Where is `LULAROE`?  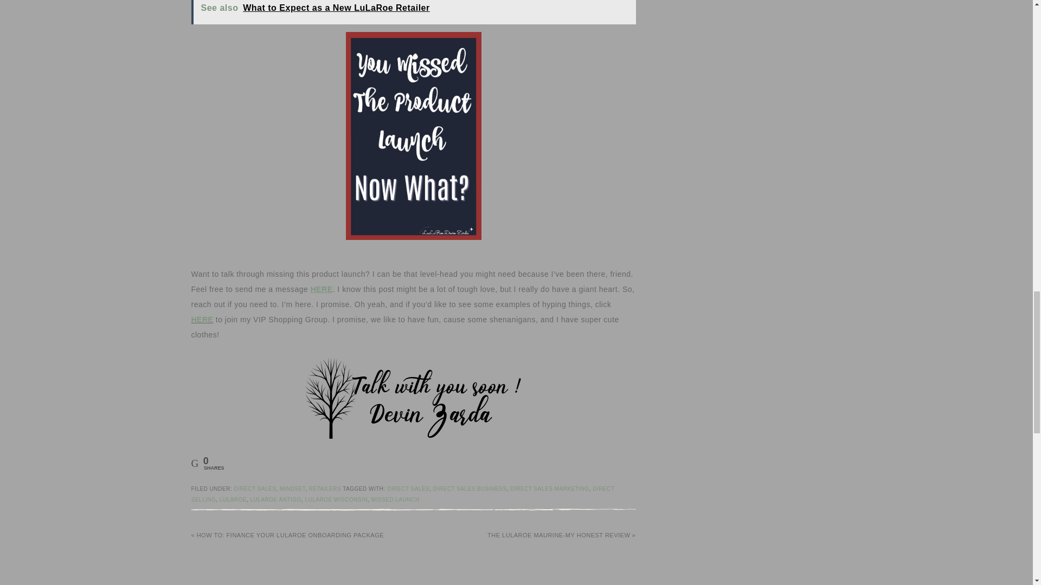
LULAROE is located at coordinates (233, 499).